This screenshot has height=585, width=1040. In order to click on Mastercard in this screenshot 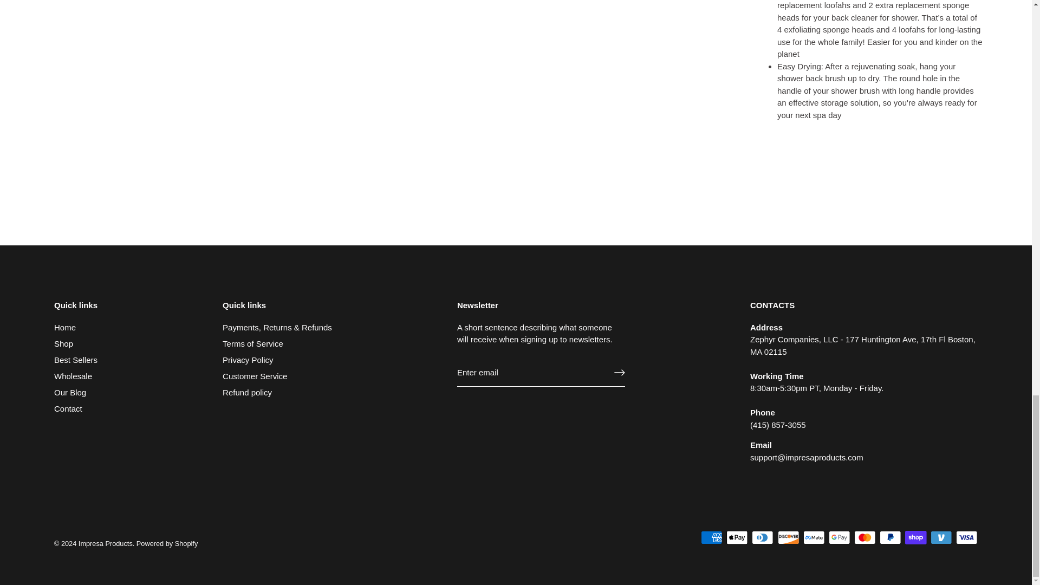, I will do `click(864, 537)`.